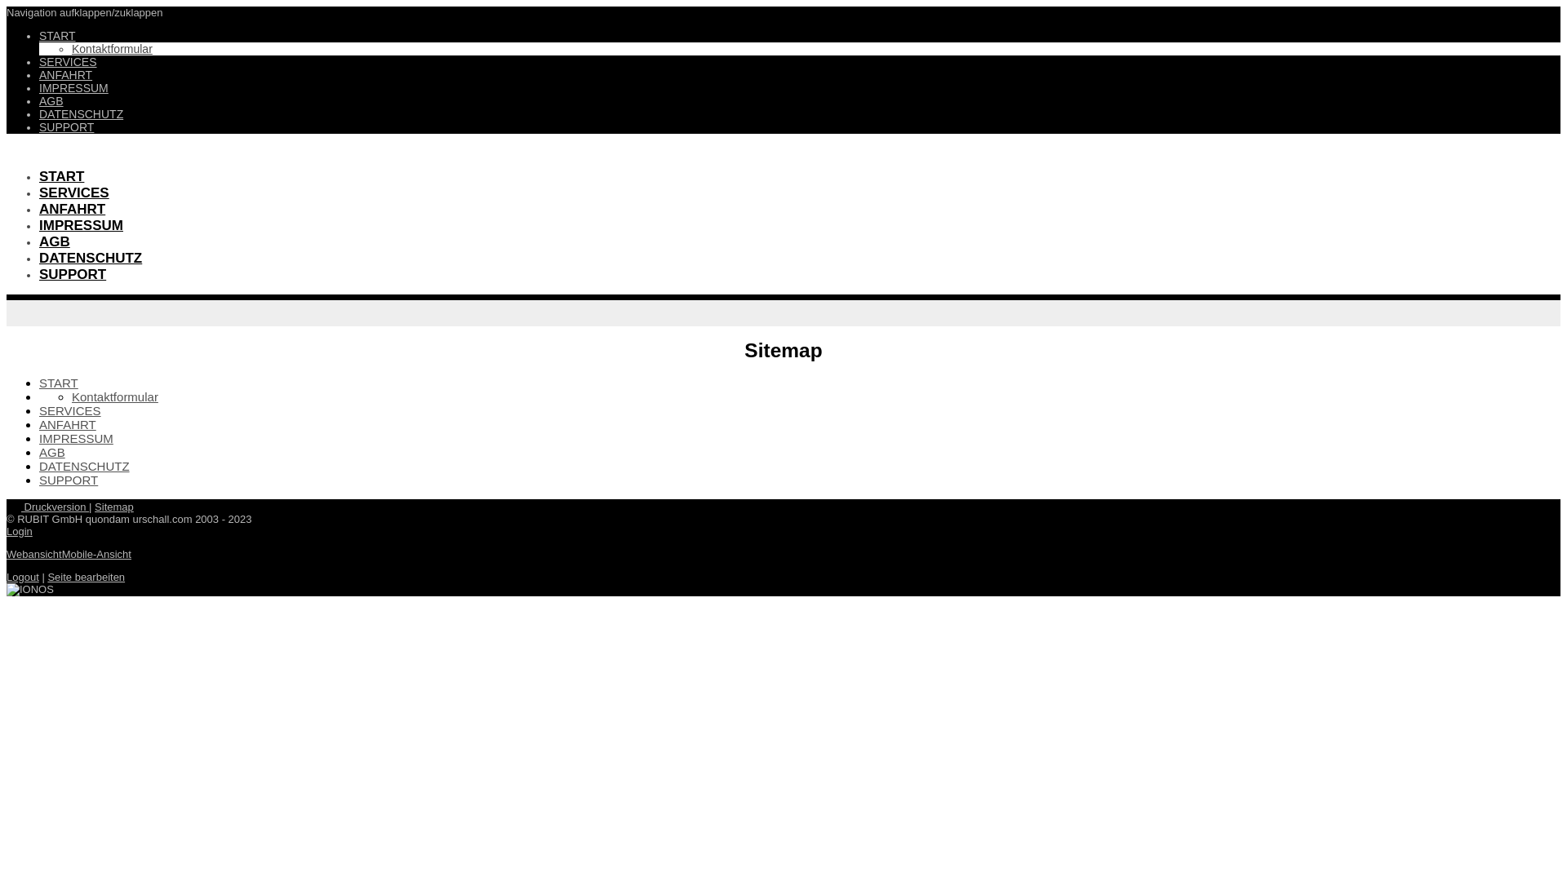 This screenshot has height=881, width=1567. What do you see at coordinates (82, 225) in the screenshot?
I see `IMPRESSUM` at bounding box center [82, 225].